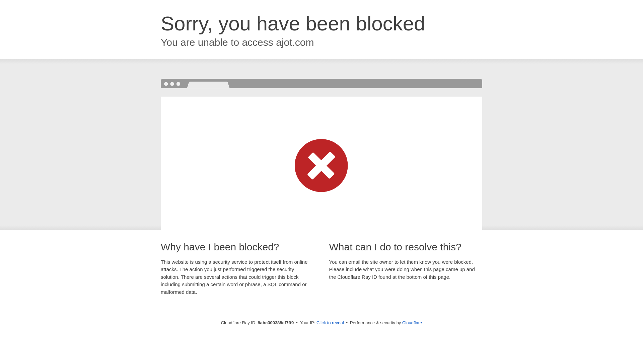  What do you see at coordinates (412, 323) in the screenshot?
I see `Cloudflare` at bounding box center [412, 323].